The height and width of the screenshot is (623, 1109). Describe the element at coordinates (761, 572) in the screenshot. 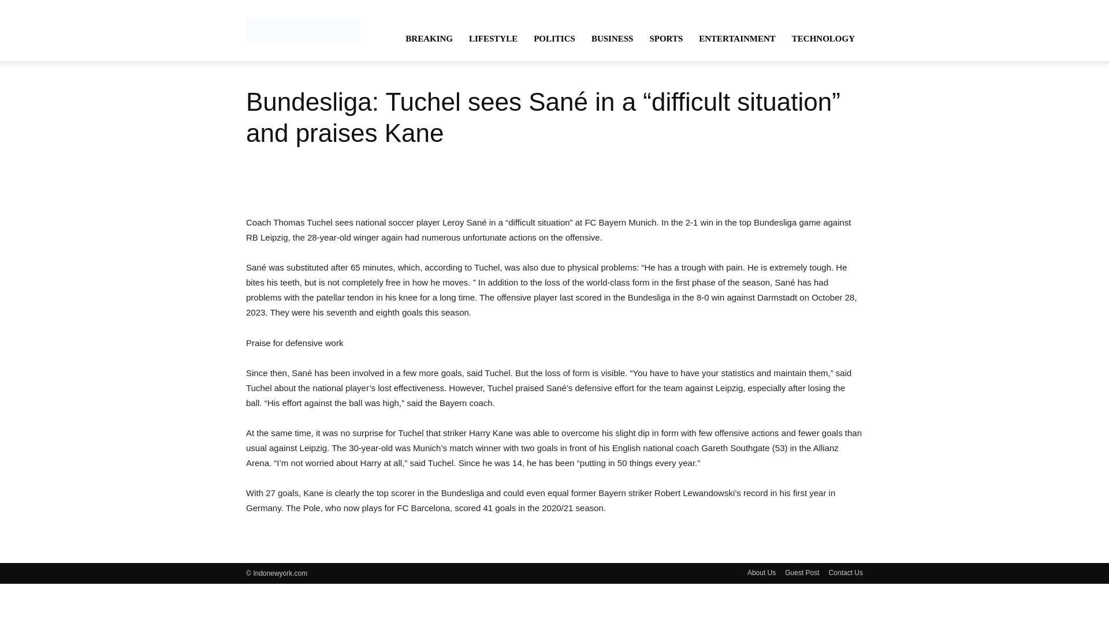

I see `About Us` at that location.